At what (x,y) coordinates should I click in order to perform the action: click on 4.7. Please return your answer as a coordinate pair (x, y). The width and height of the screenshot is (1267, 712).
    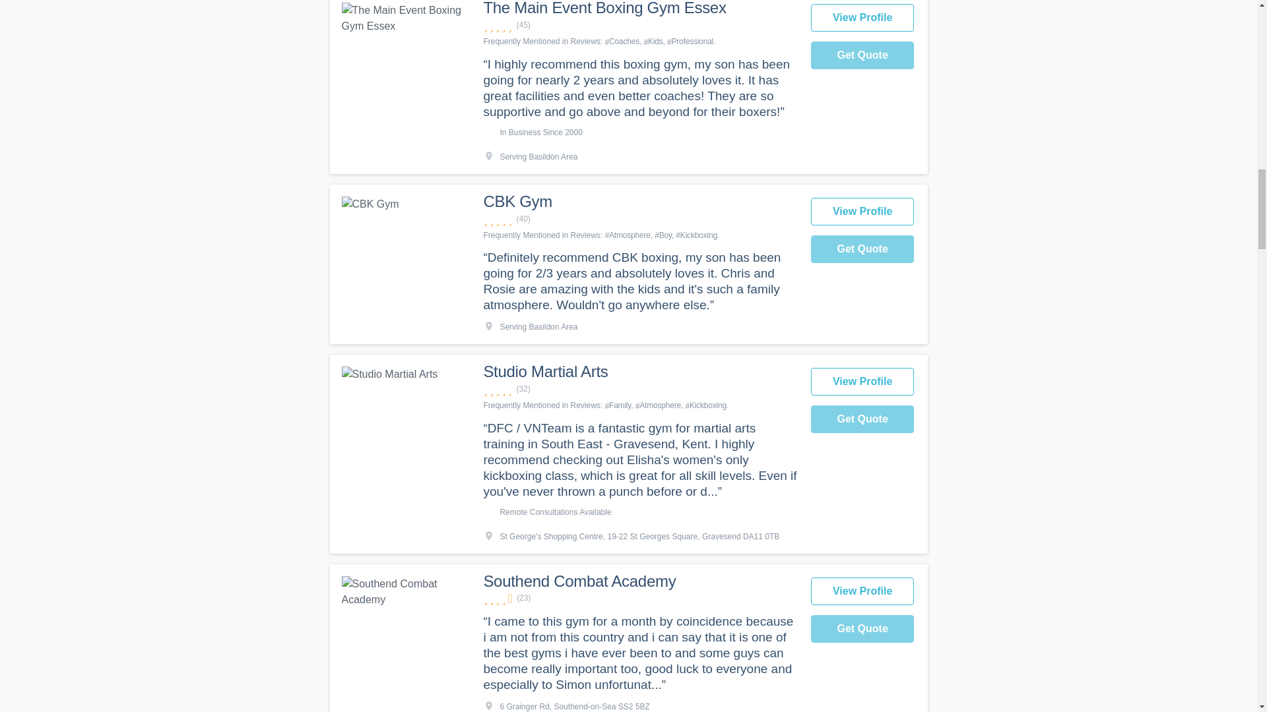
    Looking at the image, I should click on (639, 389).